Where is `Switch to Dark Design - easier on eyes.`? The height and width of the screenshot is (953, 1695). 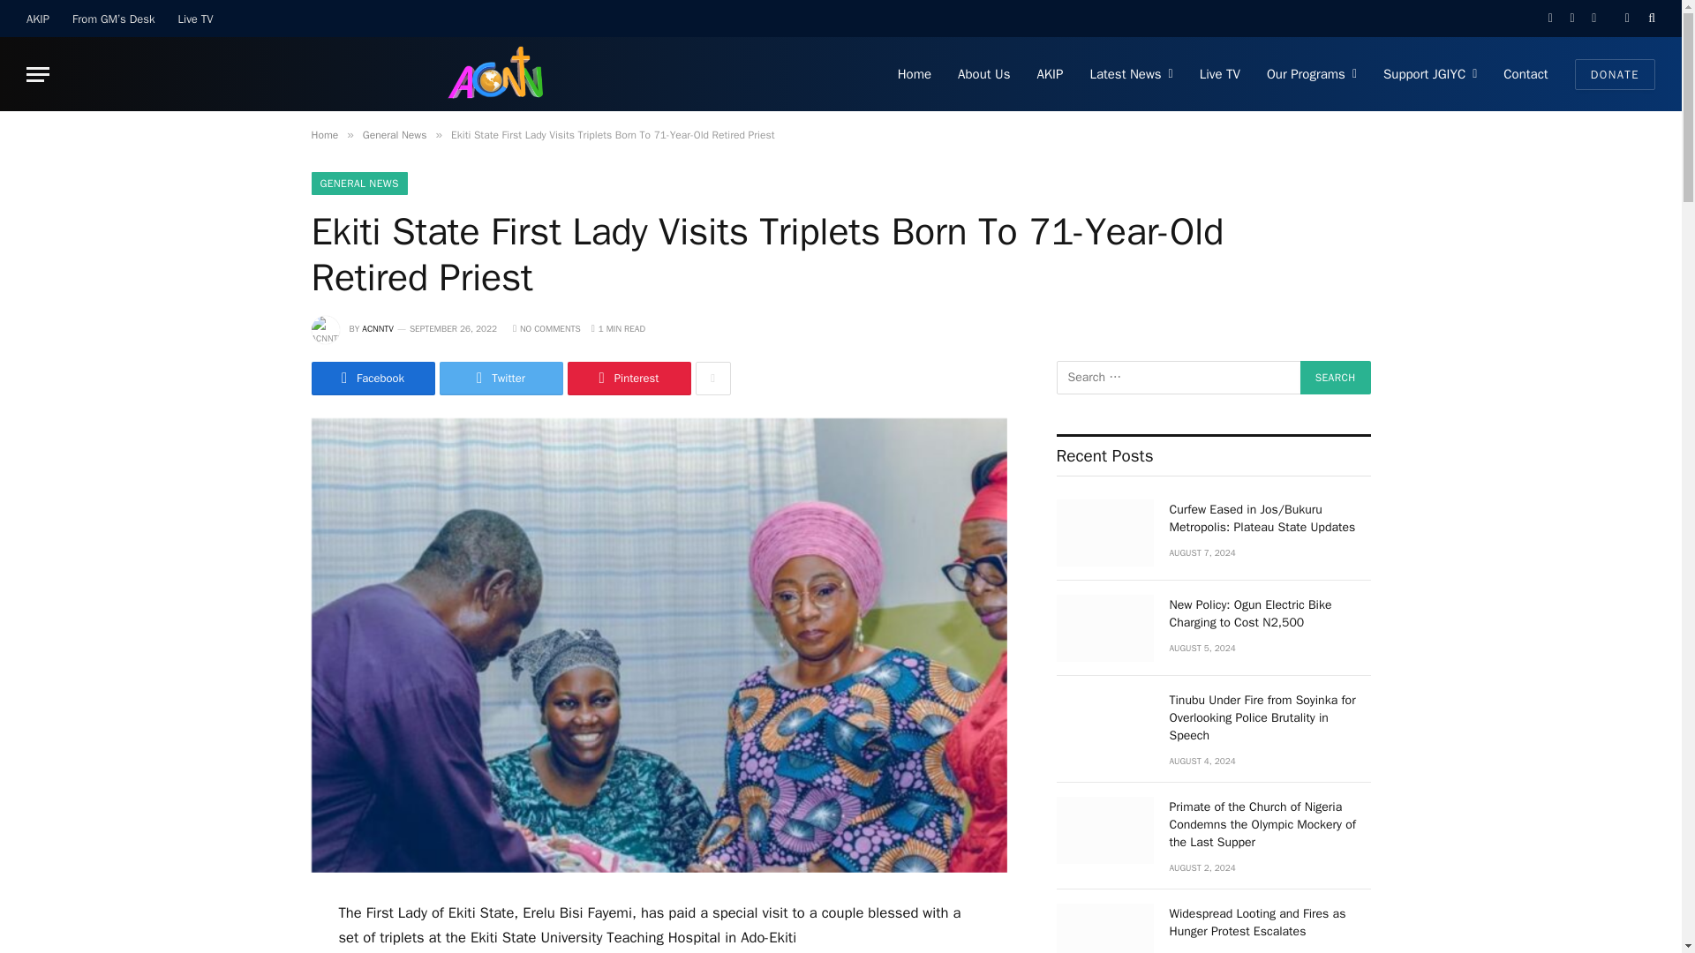 Switch to Dark Design - easier on eyes. is located at coordinates (1626, 19).